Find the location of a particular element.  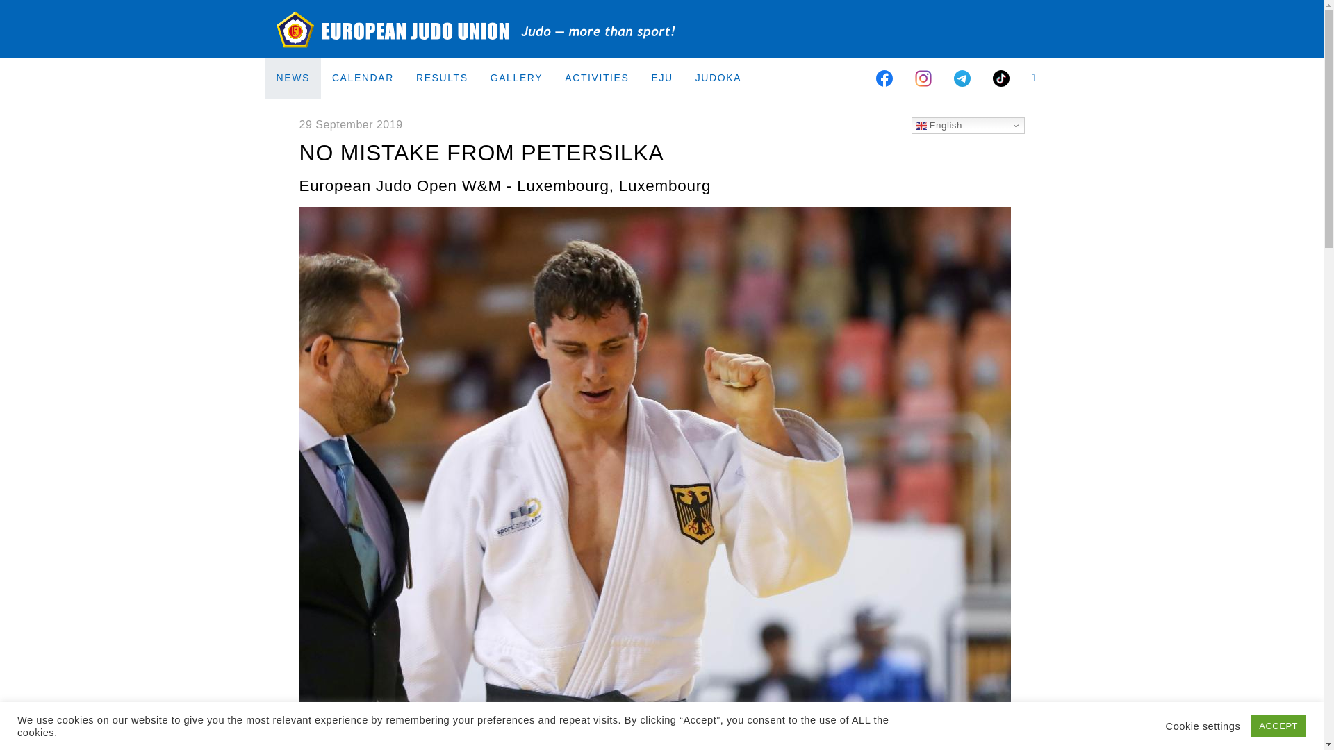

Activities is located at coordinates (596, 78).